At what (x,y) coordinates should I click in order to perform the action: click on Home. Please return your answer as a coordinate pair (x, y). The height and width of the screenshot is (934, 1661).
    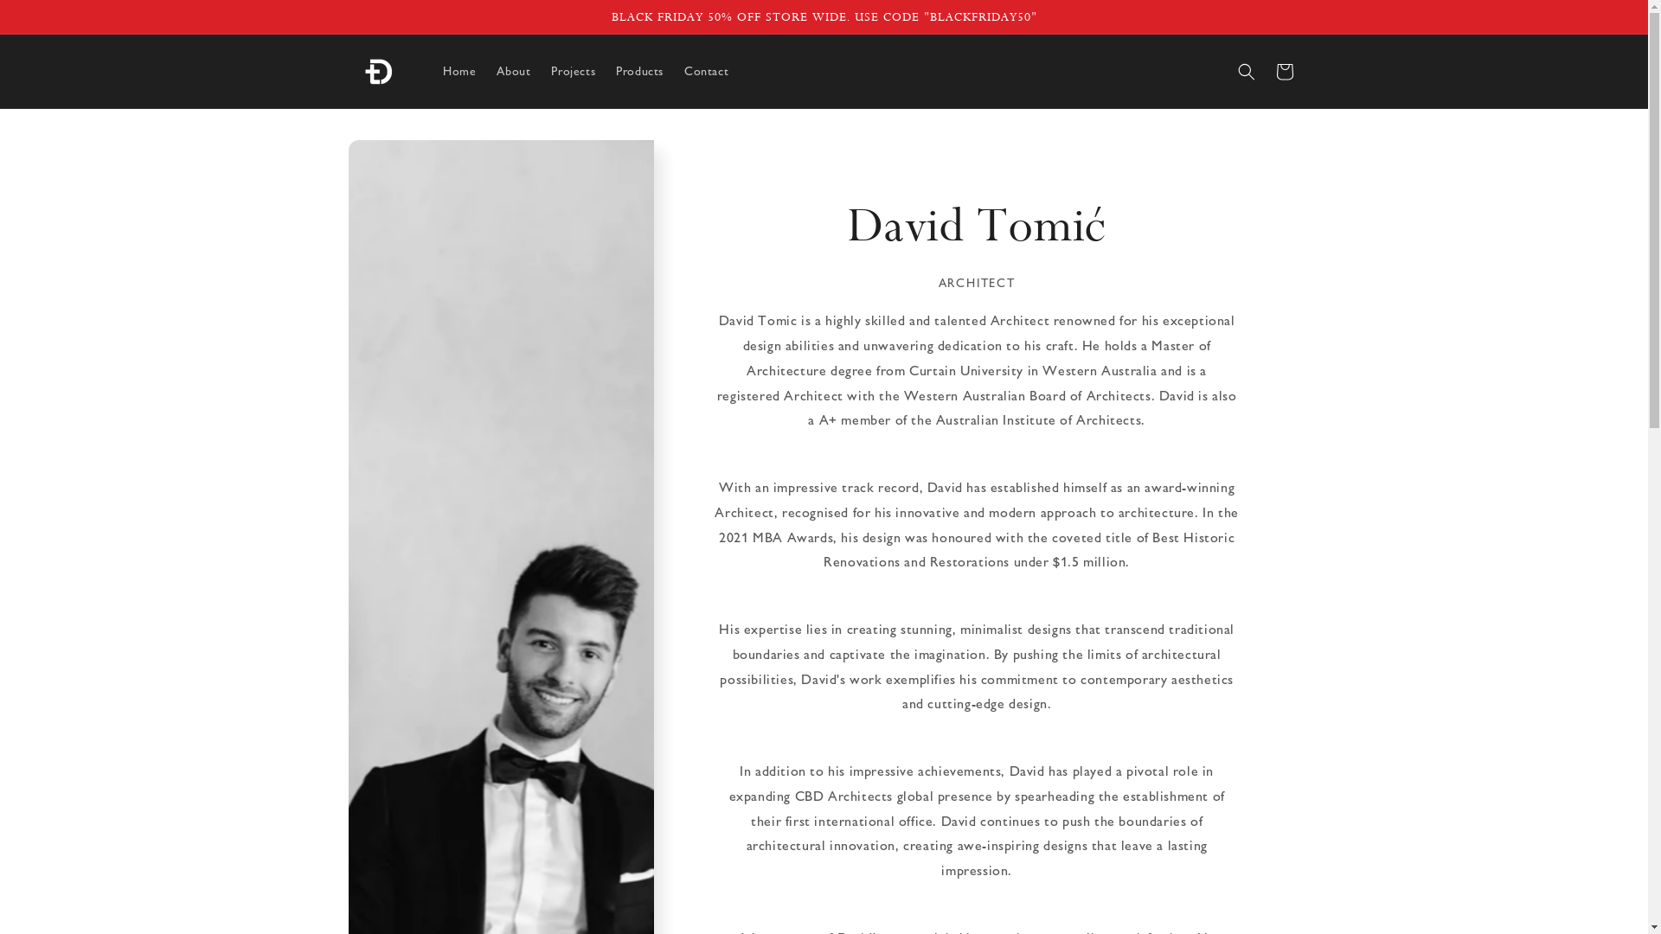
    Looking at the image, I should click on (459, 72).